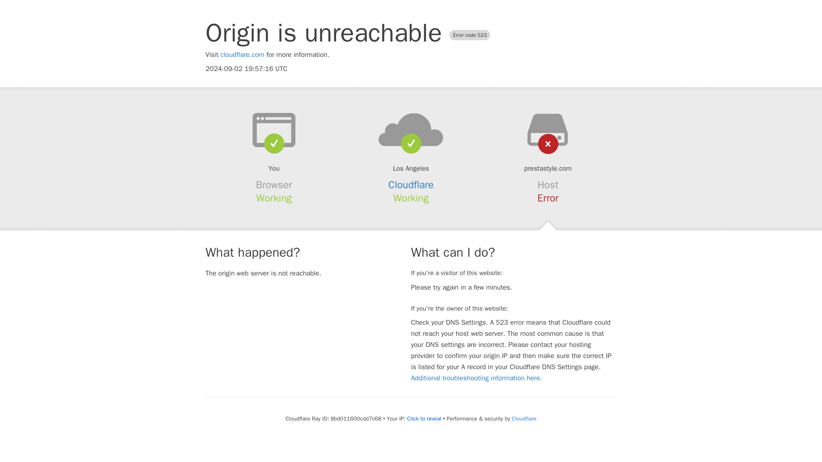 The width and height of the screenshot is (822, 462). What do you see at coordinates (424, 418) in the screenshot?
I see `Click to reveal` at bounding box center [424, 418].